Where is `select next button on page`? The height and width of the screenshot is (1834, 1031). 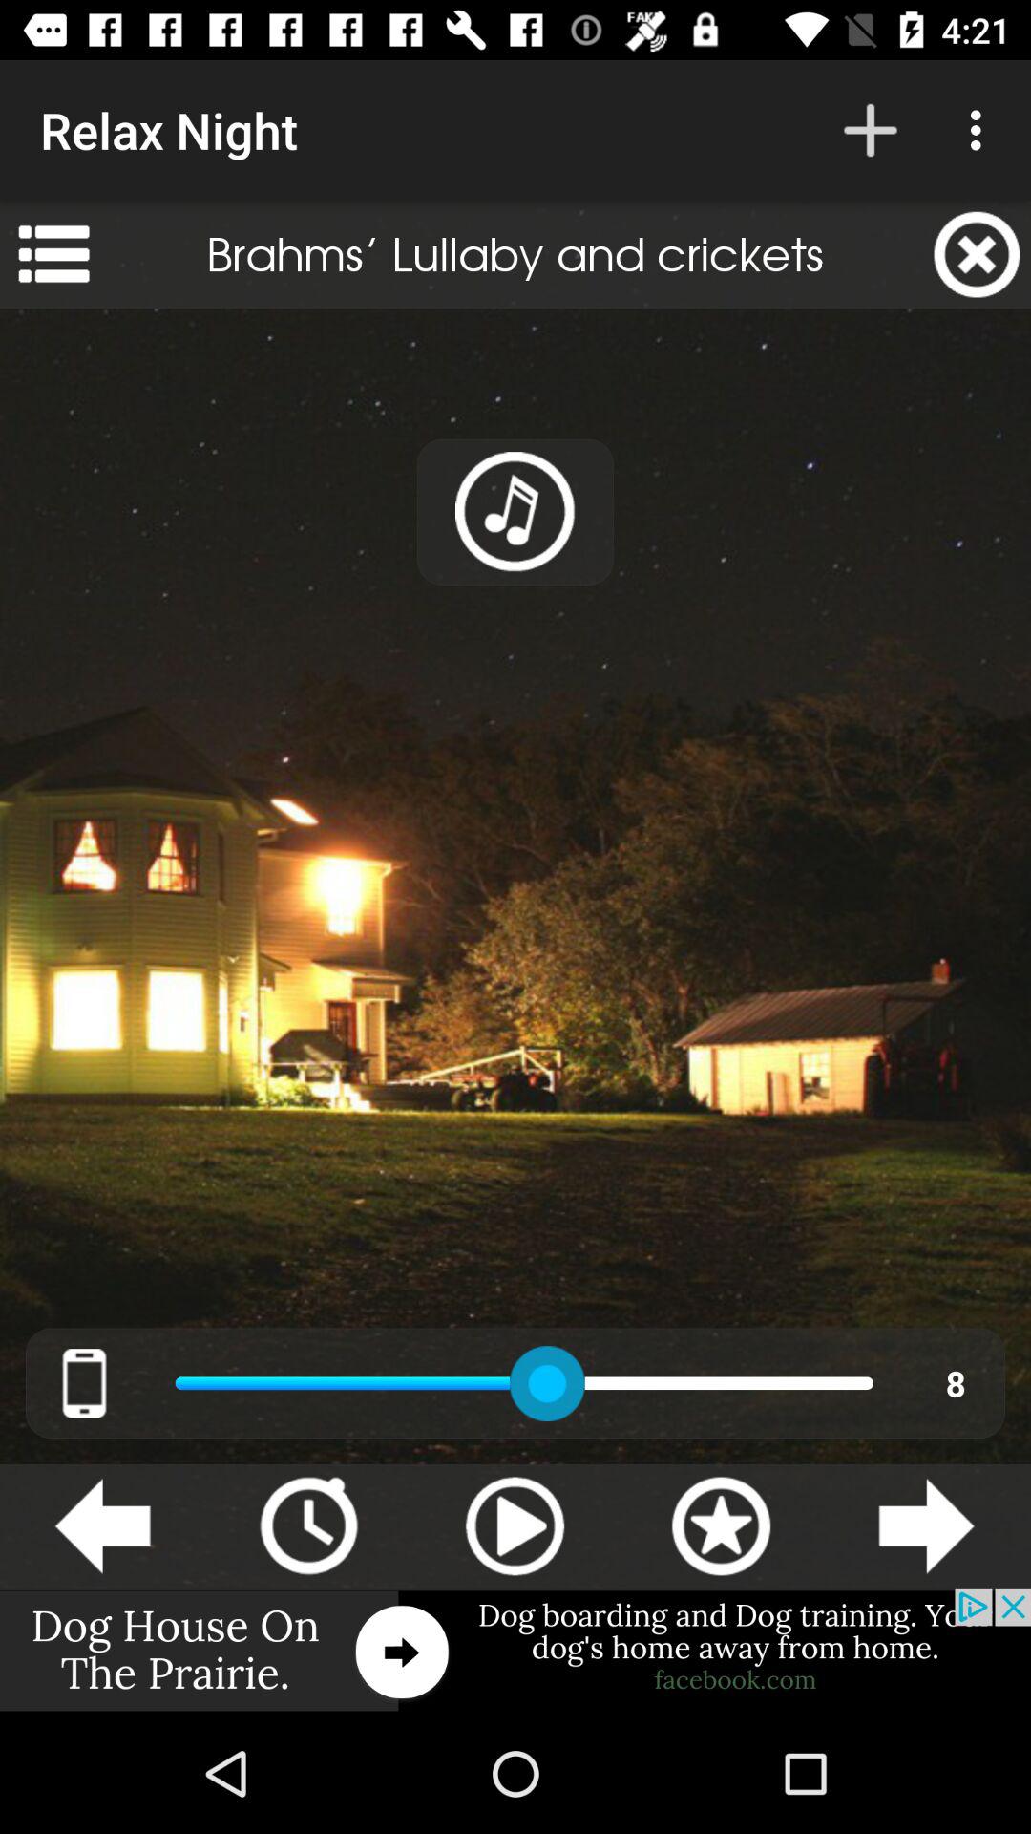 select next button on page is located at coordinates (926, 1526).